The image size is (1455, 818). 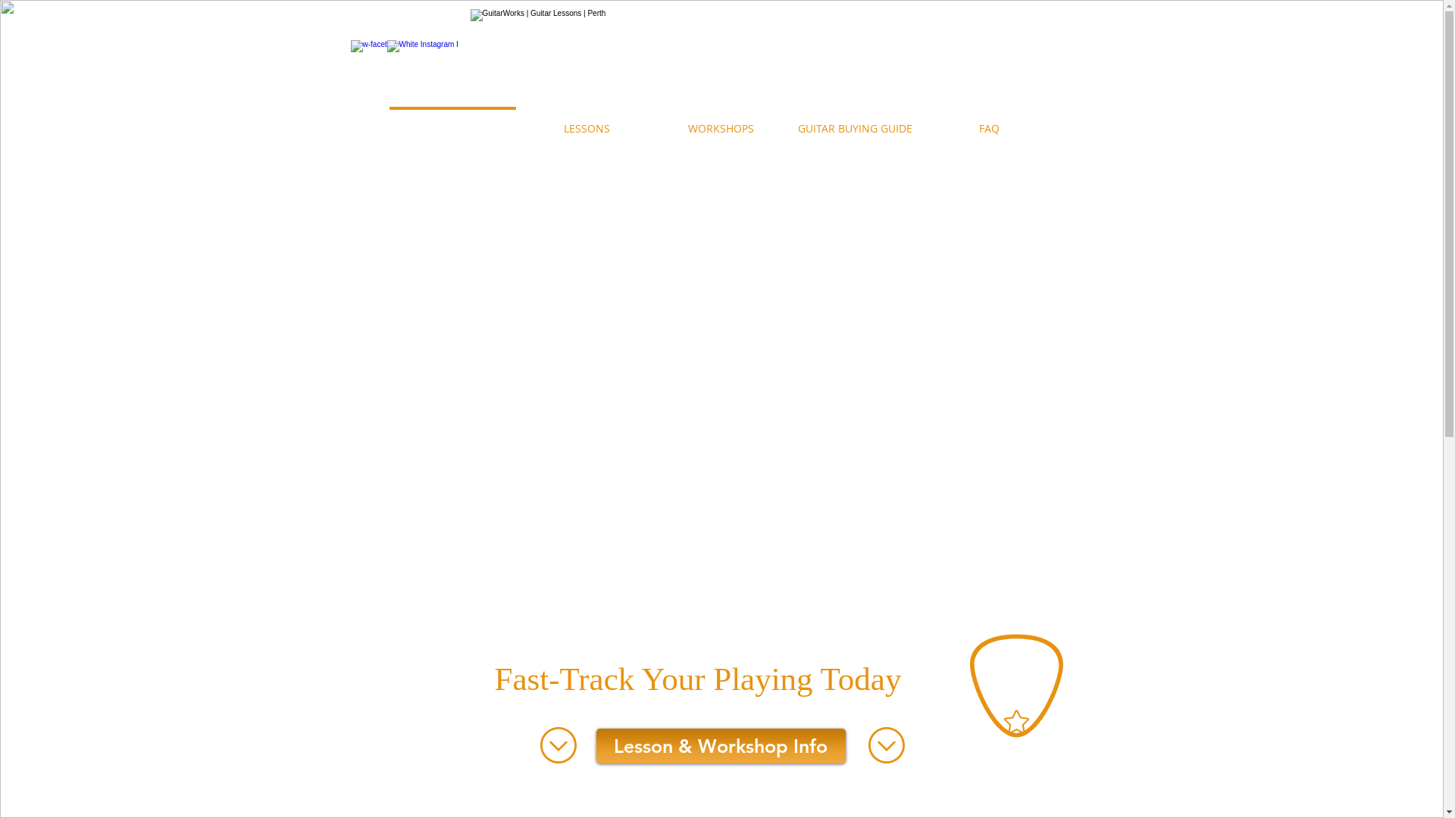 What do you see at coordinates (587, 121) in the screenshot?
I see `LESSONS` at bounding box center [587, 121].